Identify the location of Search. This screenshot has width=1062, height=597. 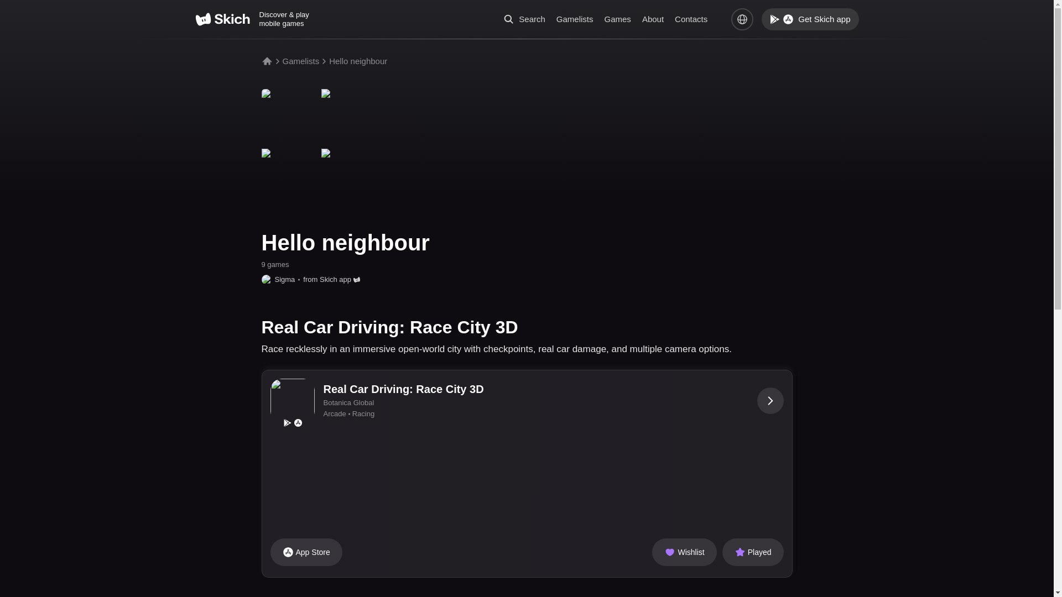
(524, 19).